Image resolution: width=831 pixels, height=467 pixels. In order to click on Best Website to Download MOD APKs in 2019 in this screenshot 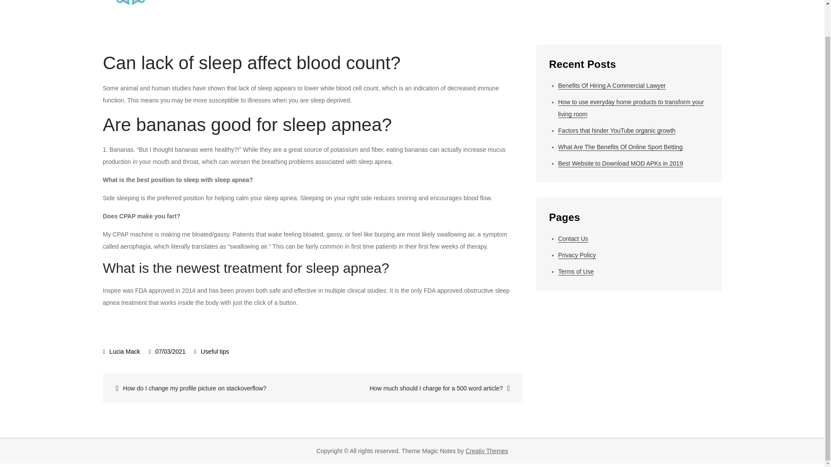, I will do `click(621, 163)`.